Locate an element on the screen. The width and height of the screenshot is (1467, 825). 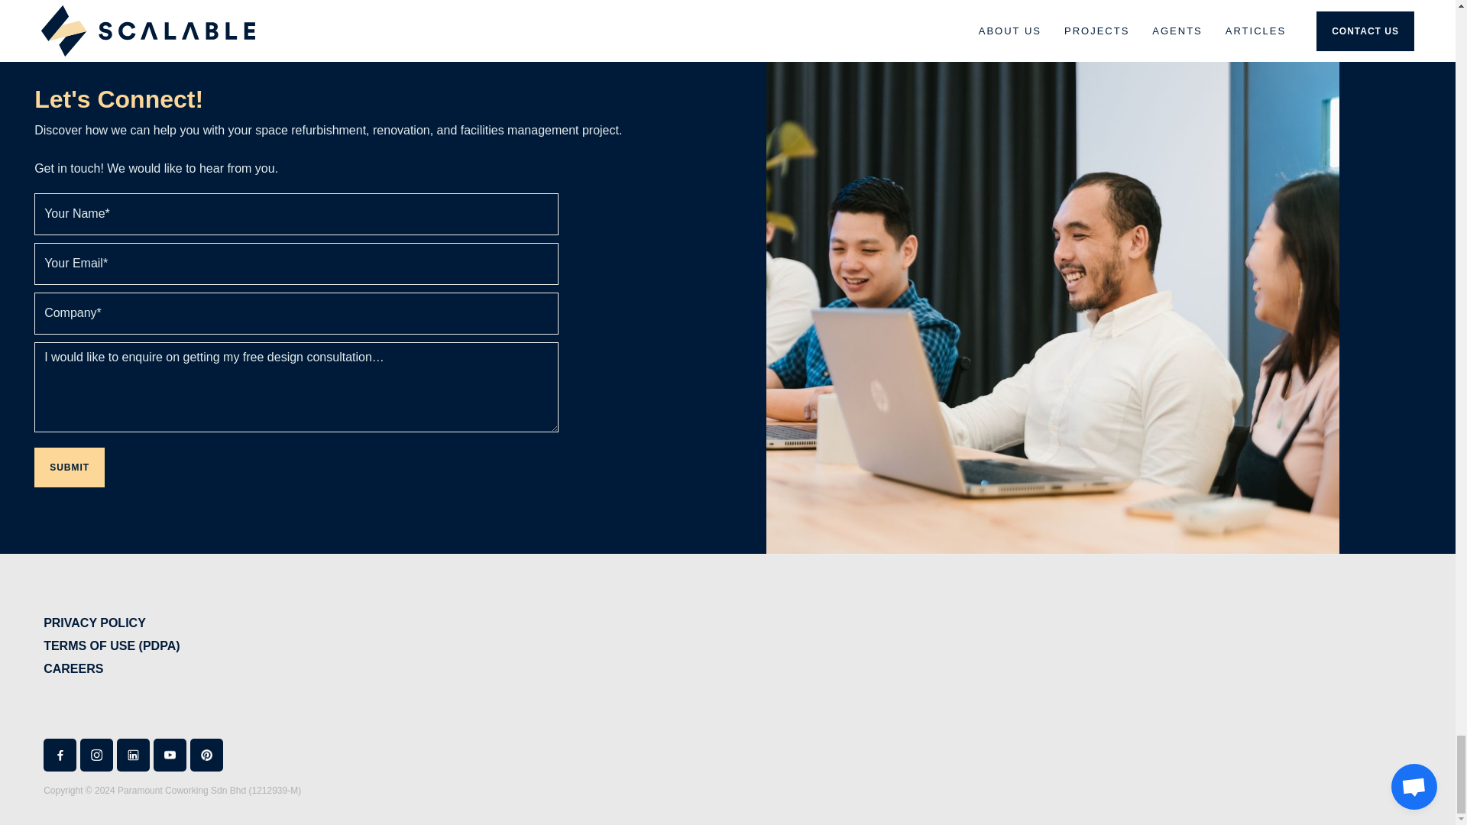
CAREERS is located at coordinates (112, 669).